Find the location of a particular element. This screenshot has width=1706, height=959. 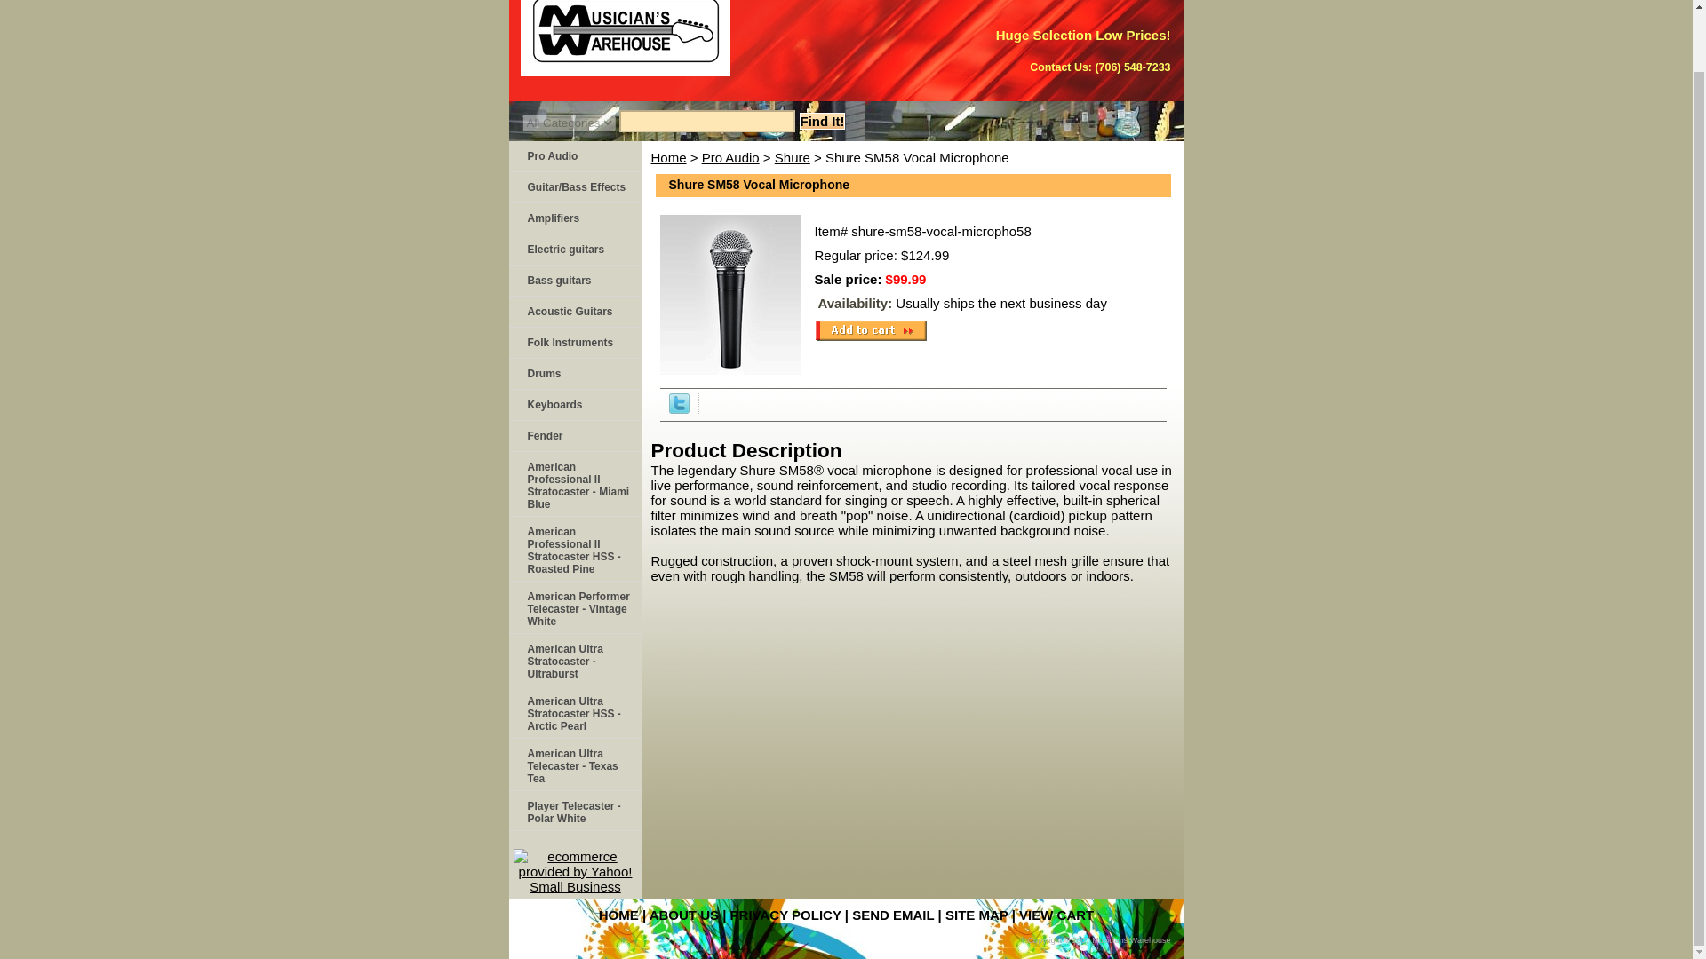

American Ultra Stratocaster HSS - Arctic Pearl is located at coordinates (574, 712).